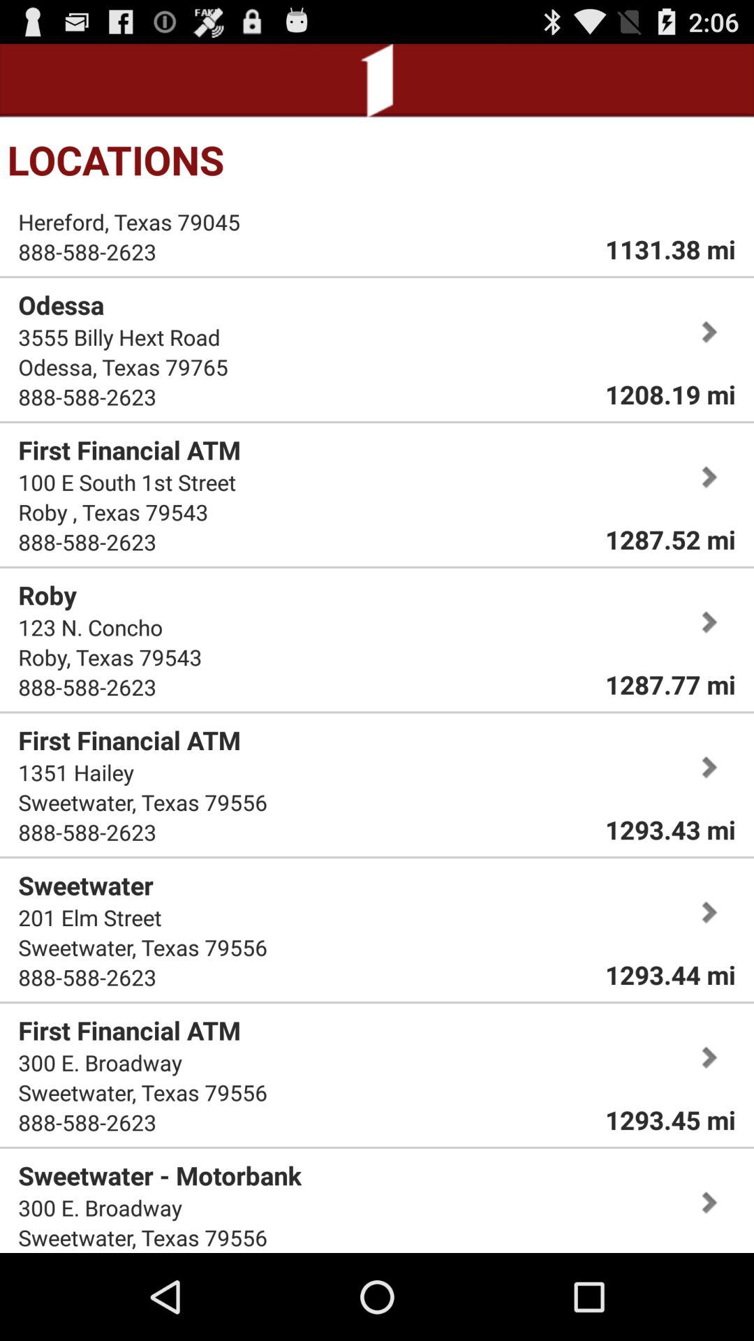  I want to click on tap item above 888-588-2623, so click(129, 222).